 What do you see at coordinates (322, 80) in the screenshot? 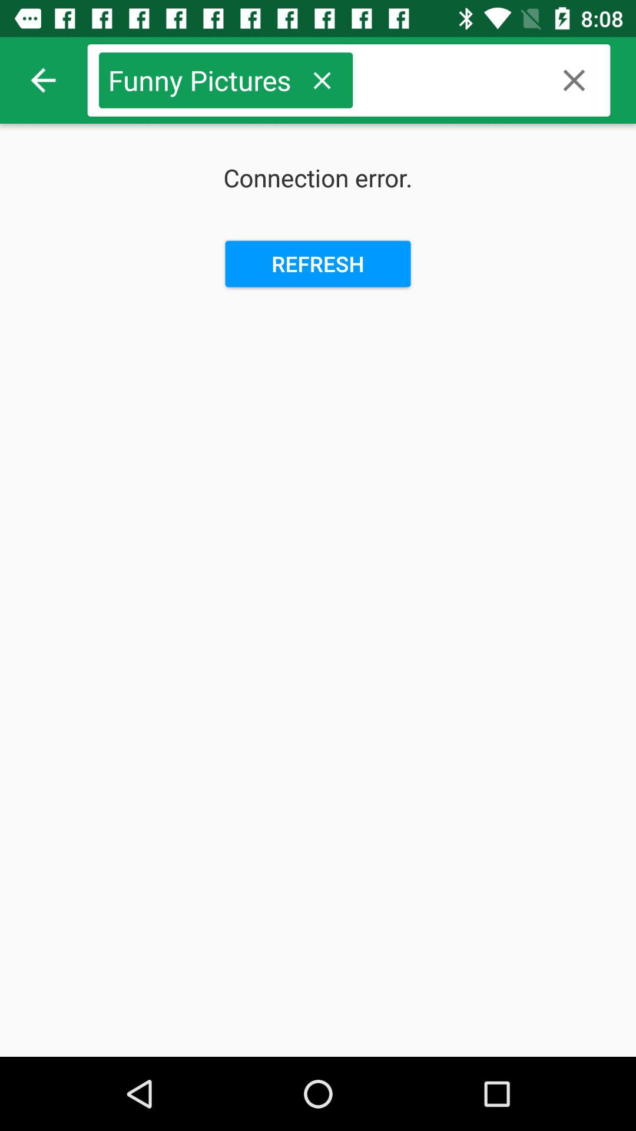
I see `choose icon next to funny pictures item` at bounding box center [322, 80].